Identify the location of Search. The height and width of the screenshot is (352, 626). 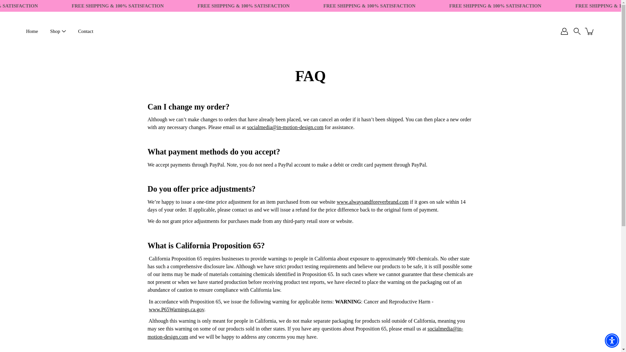
(577, 31).